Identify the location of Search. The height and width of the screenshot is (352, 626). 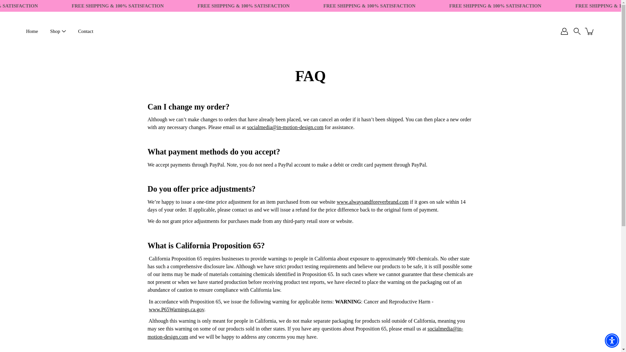
(577, 31).